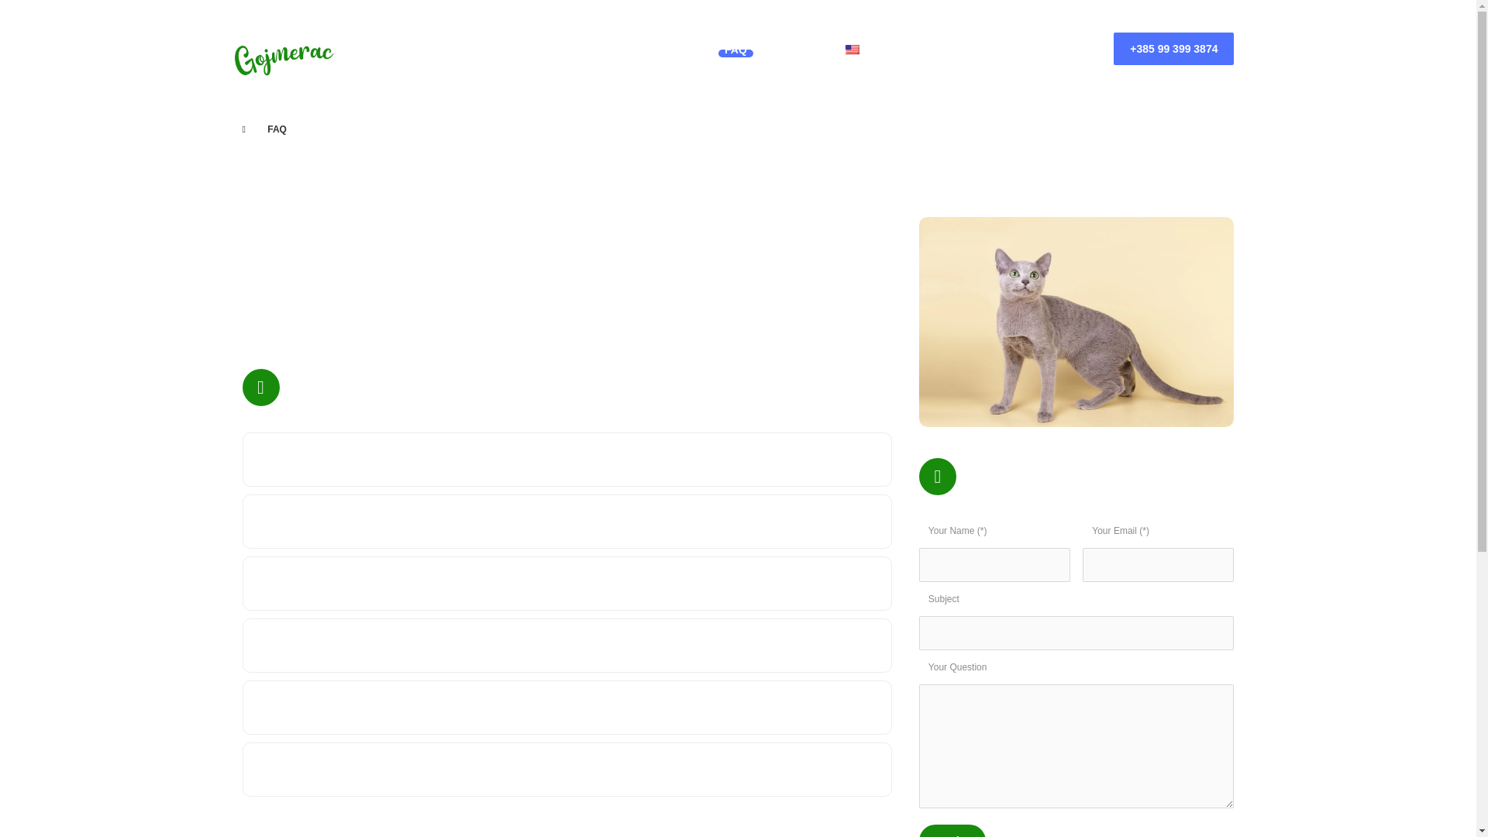  I want to click on FAQ, so click(277, 129).